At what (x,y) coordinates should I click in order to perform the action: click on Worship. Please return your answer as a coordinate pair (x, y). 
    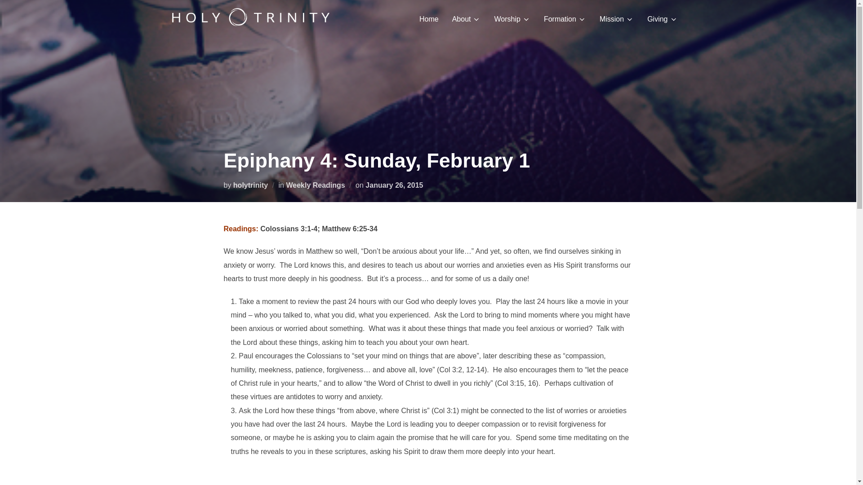
    Looking at the image, I should click on (512, 19).